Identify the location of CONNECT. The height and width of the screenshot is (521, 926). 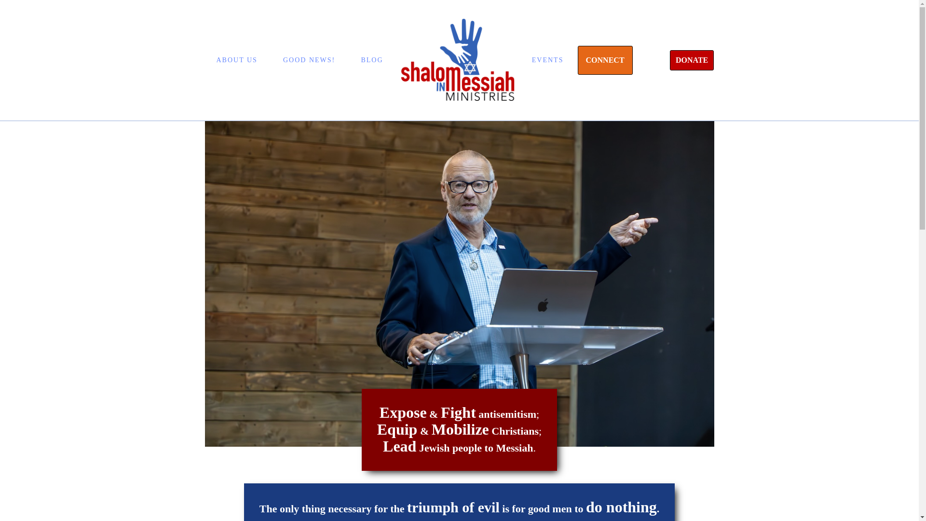
(605, 60).